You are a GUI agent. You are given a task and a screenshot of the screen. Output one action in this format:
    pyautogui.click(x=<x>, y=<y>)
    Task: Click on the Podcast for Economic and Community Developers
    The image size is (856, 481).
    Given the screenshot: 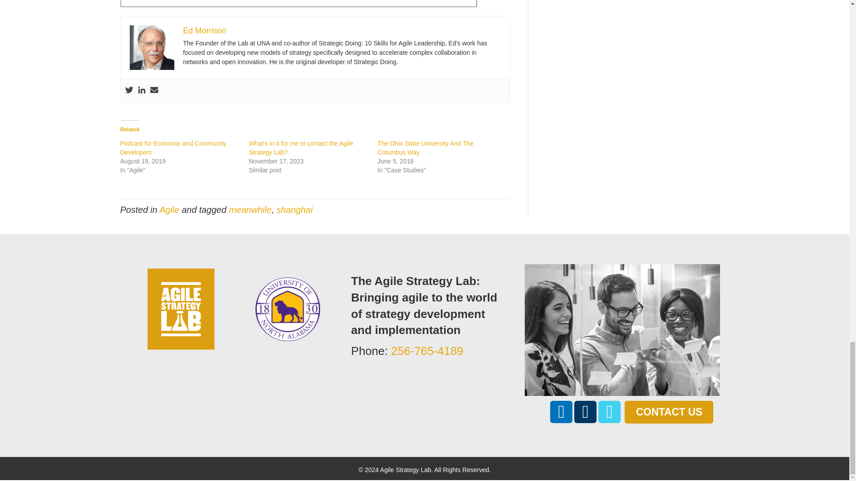 What is the action you would take?
    pyautogui.click(x=173, y=148)
    